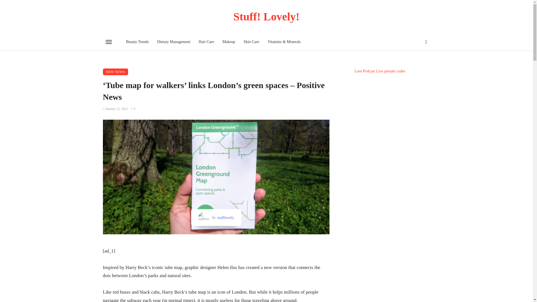 The width and height of the screenshot is (537, 302). What do you see at coordinates (251, 42) in the screenshot?
I see `Skin Care` at bounding box center [251, 42].